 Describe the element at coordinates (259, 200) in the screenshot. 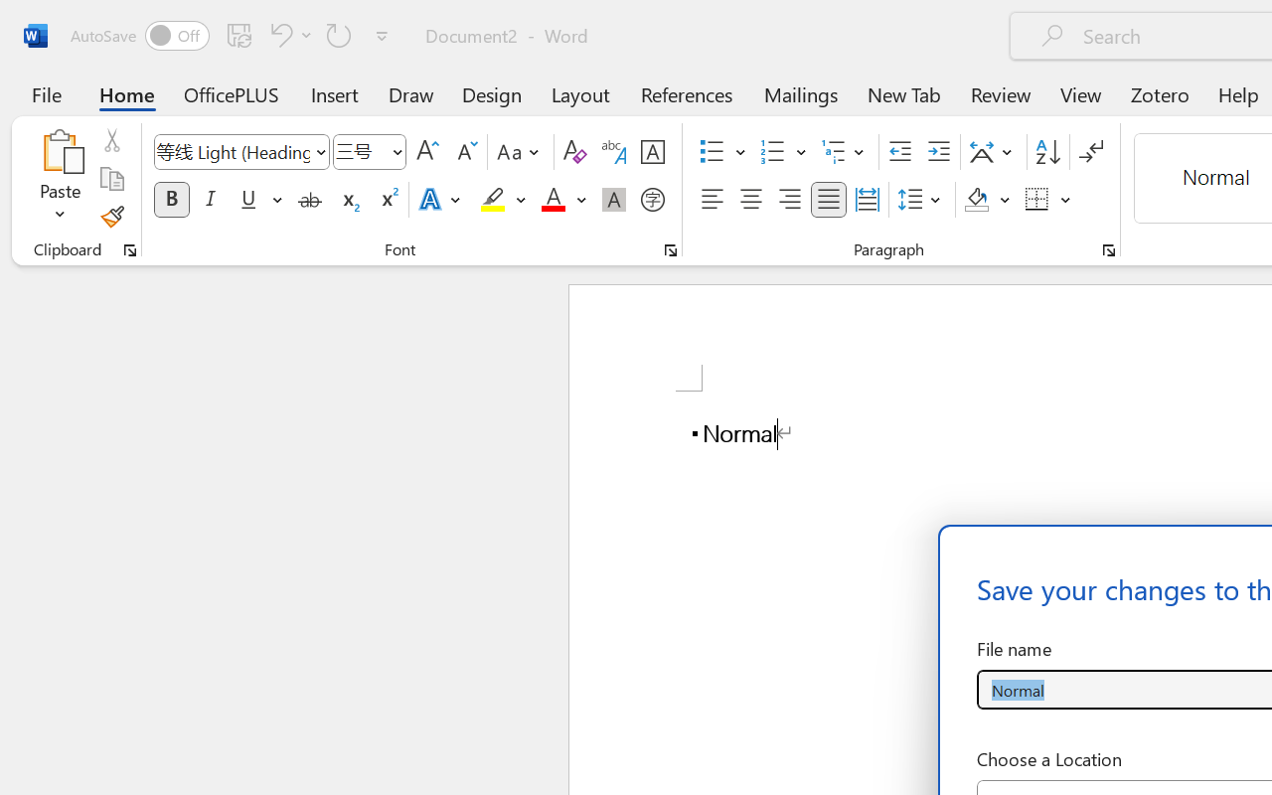

I see `Underline` at that location.